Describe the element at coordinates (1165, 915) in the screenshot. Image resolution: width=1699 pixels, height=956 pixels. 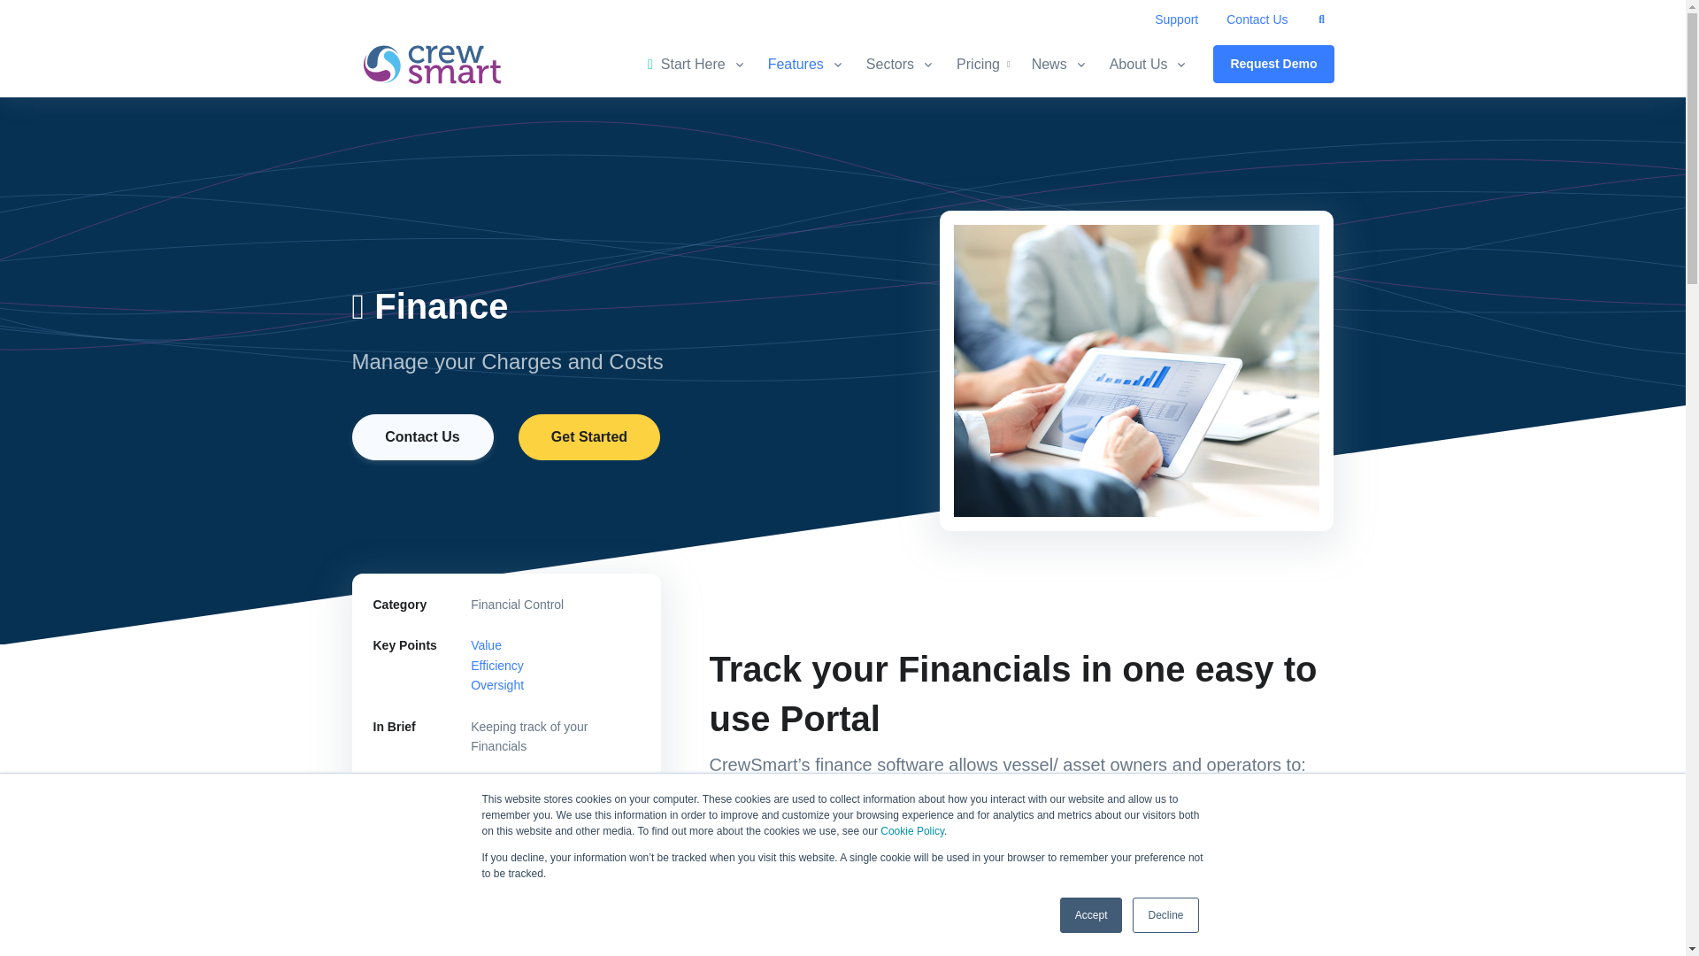
I see `Decline` at that location.